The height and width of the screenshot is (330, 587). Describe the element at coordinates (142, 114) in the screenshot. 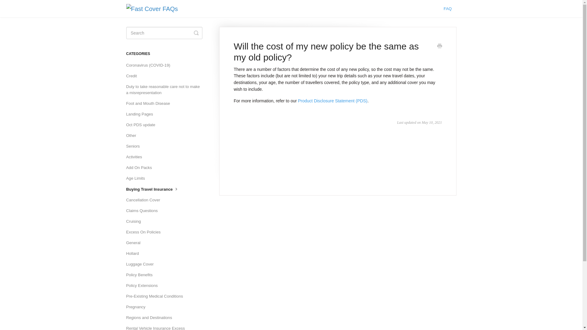

I see `Landing Pages` at that location.